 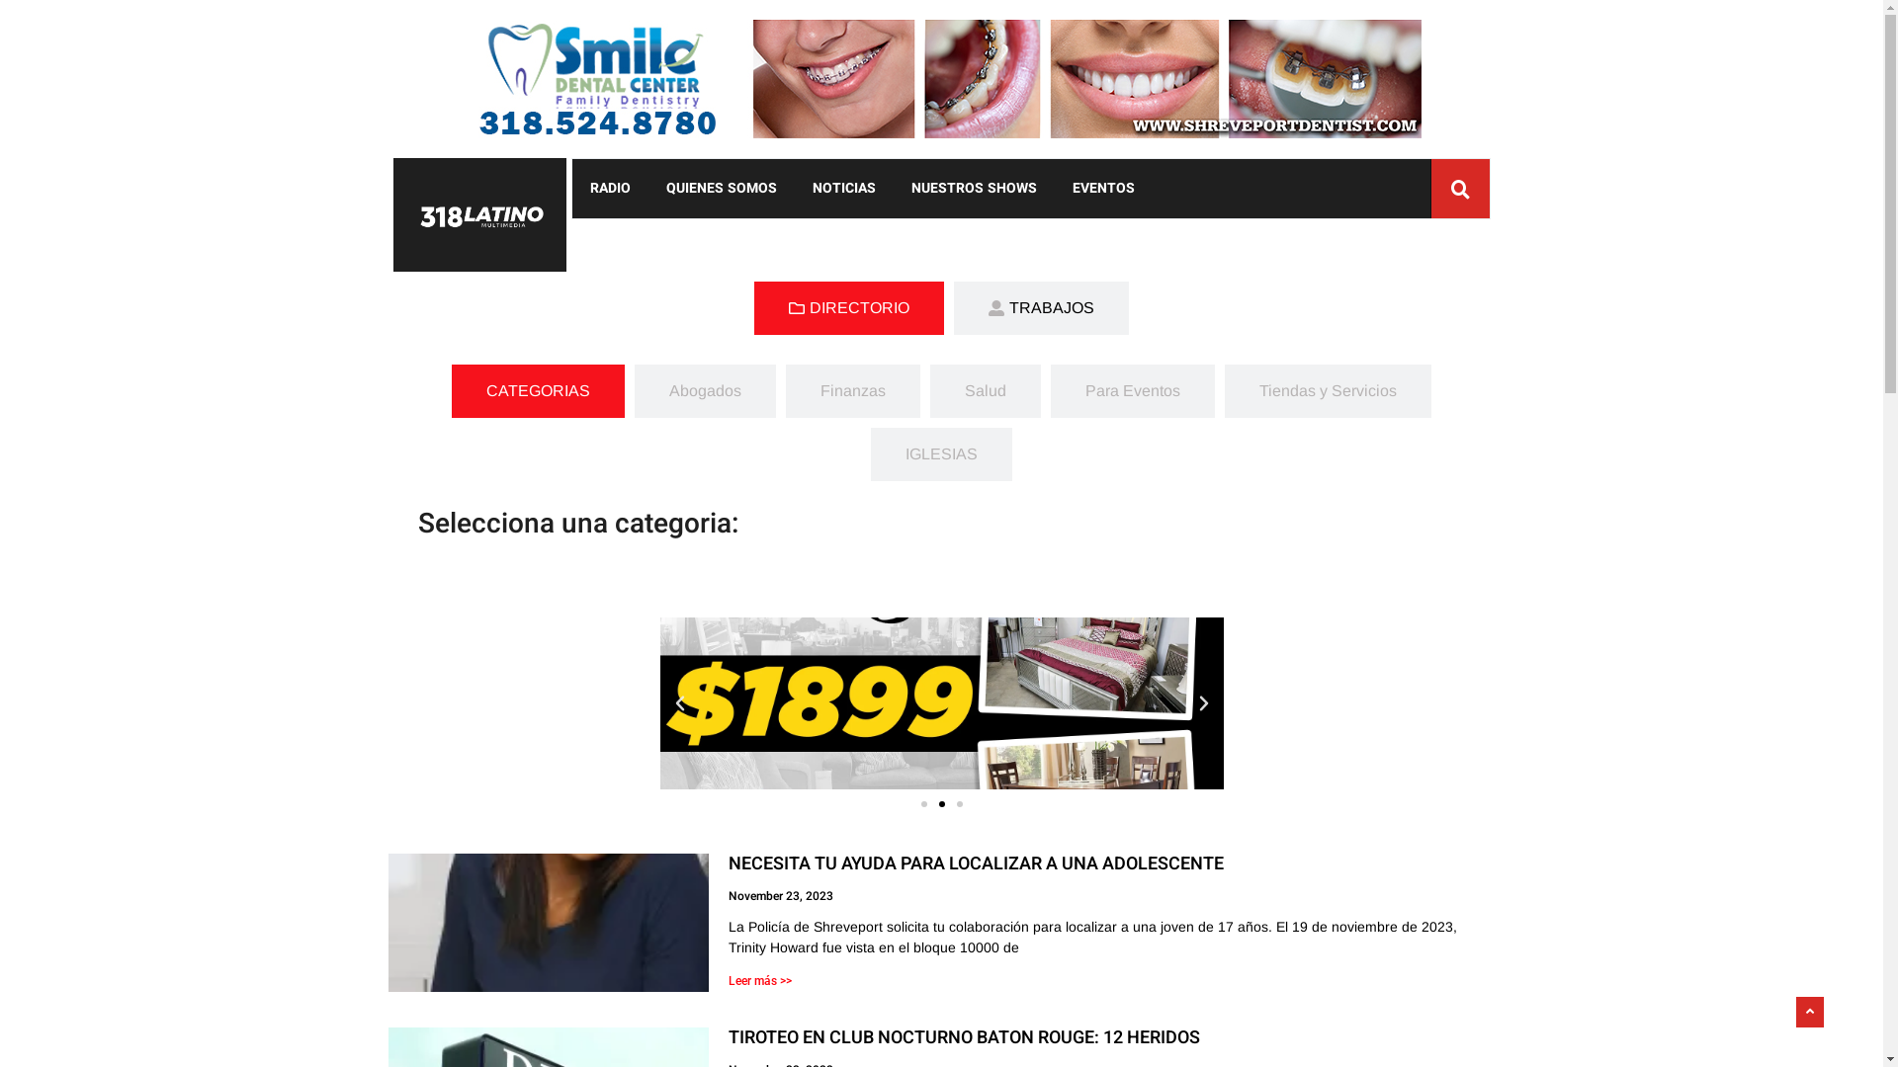 I want to click on NUESTROS SHOWS, so click(x=975, y=189).